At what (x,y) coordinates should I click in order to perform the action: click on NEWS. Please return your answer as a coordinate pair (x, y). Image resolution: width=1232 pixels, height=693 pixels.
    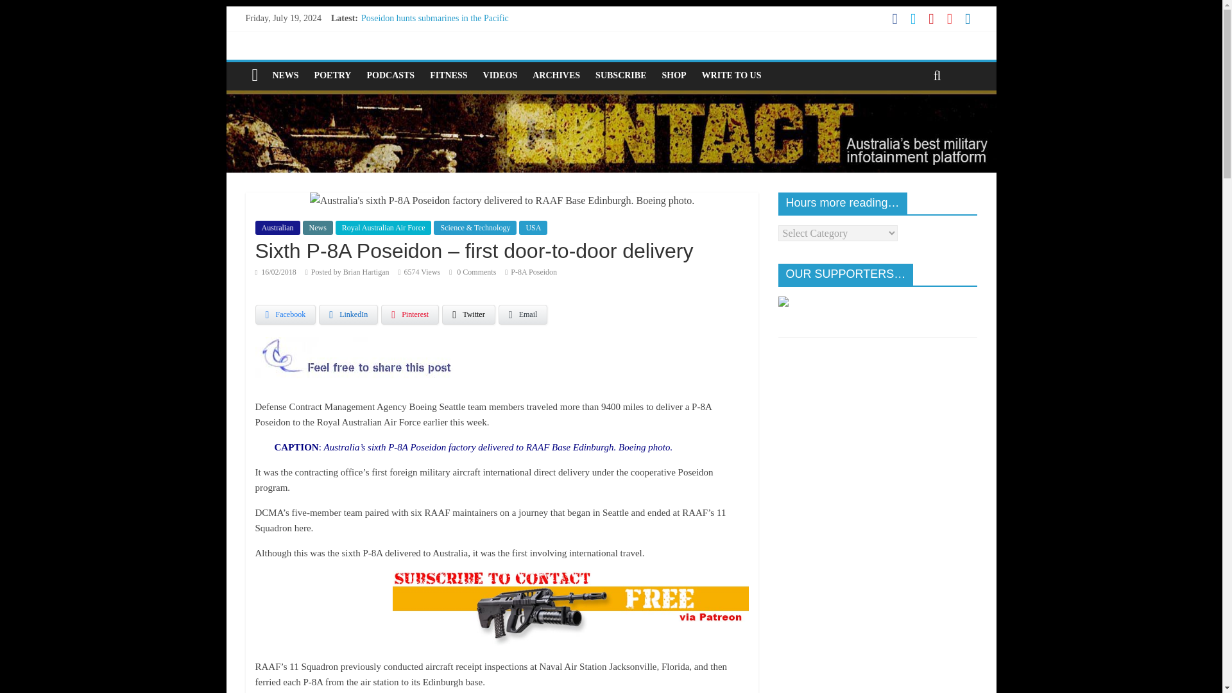
    Looking at the image, I should click on (285, 76).